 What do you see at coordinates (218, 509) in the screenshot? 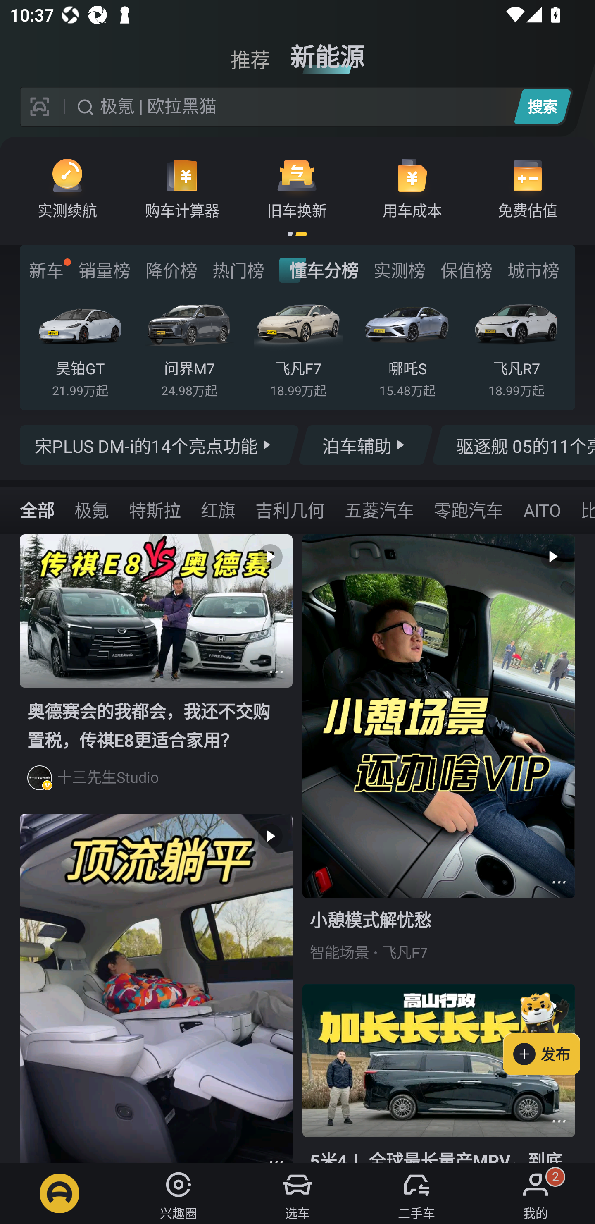
I see `红旗` at bounding box center [218, 509].